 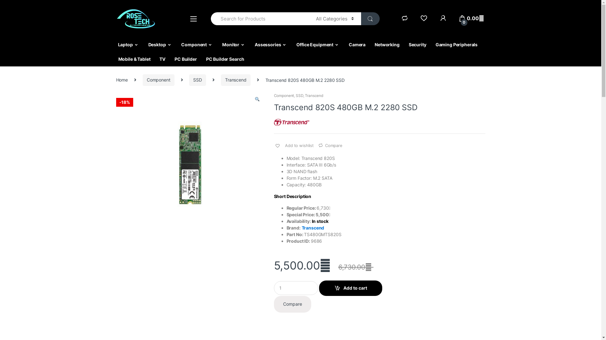 What do you see at coordinates (190, 167) in the screenshot?
I see `Transcend 820S 480GB SSD` at bounding box center [190, 167].